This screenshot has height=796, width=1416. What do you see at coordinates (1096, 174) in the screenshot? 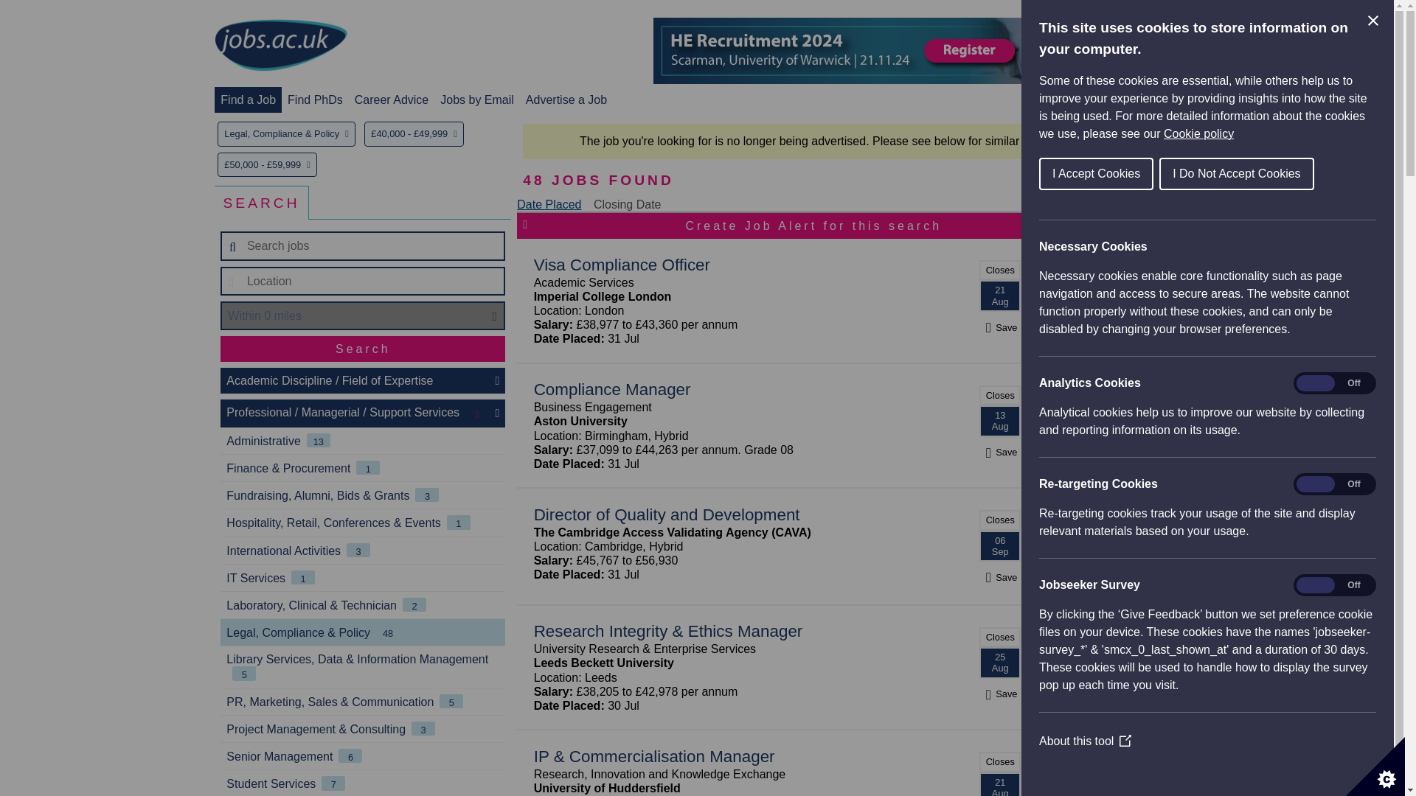
I see `I Accept Cookies` at bounding box center [1096, 174].